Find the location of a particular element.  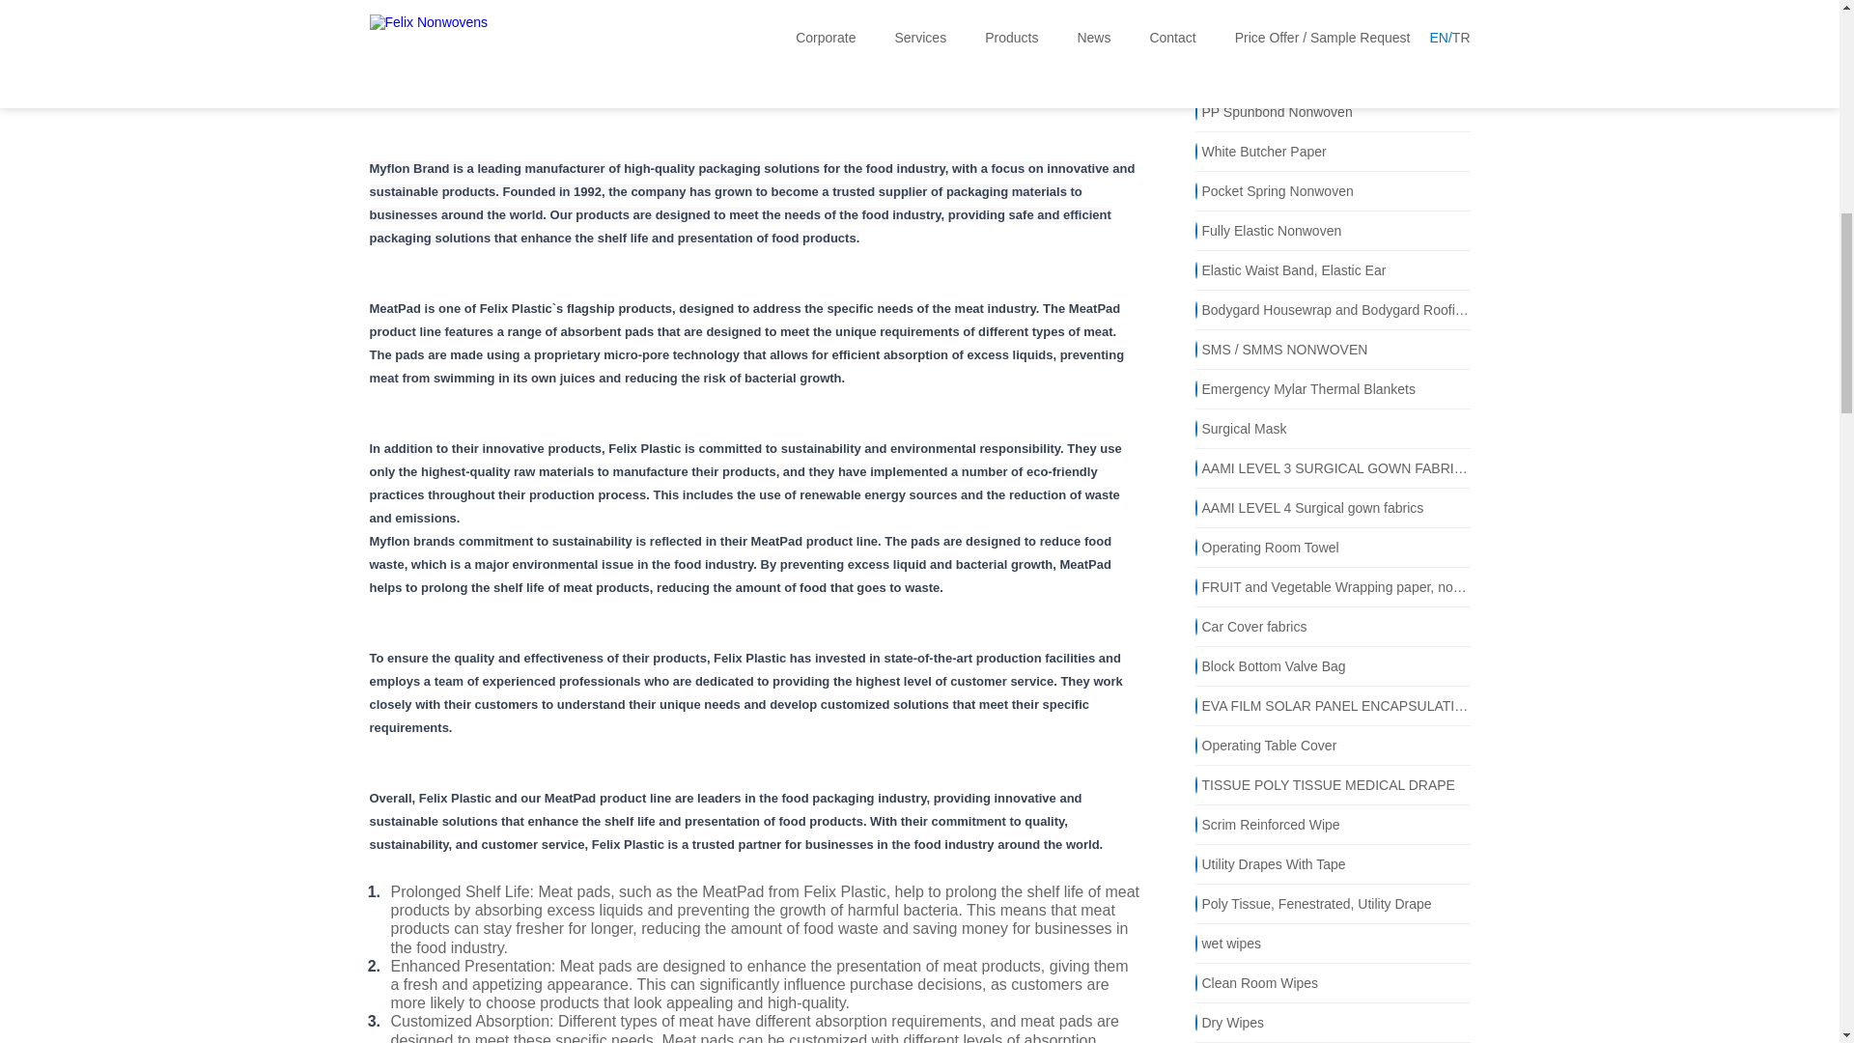

Fully Elastic Nonwoven is located at coordinates (1333, 230).